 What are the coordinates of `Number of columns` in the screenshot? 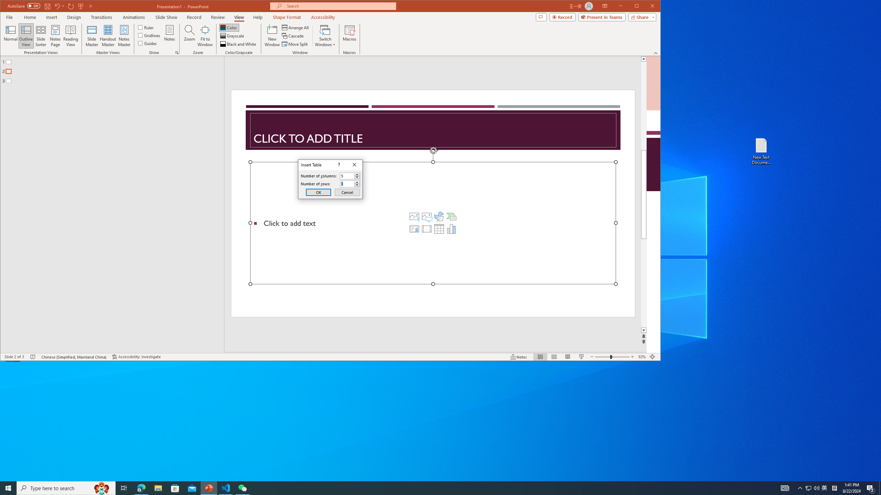 It's located at (350, 176).